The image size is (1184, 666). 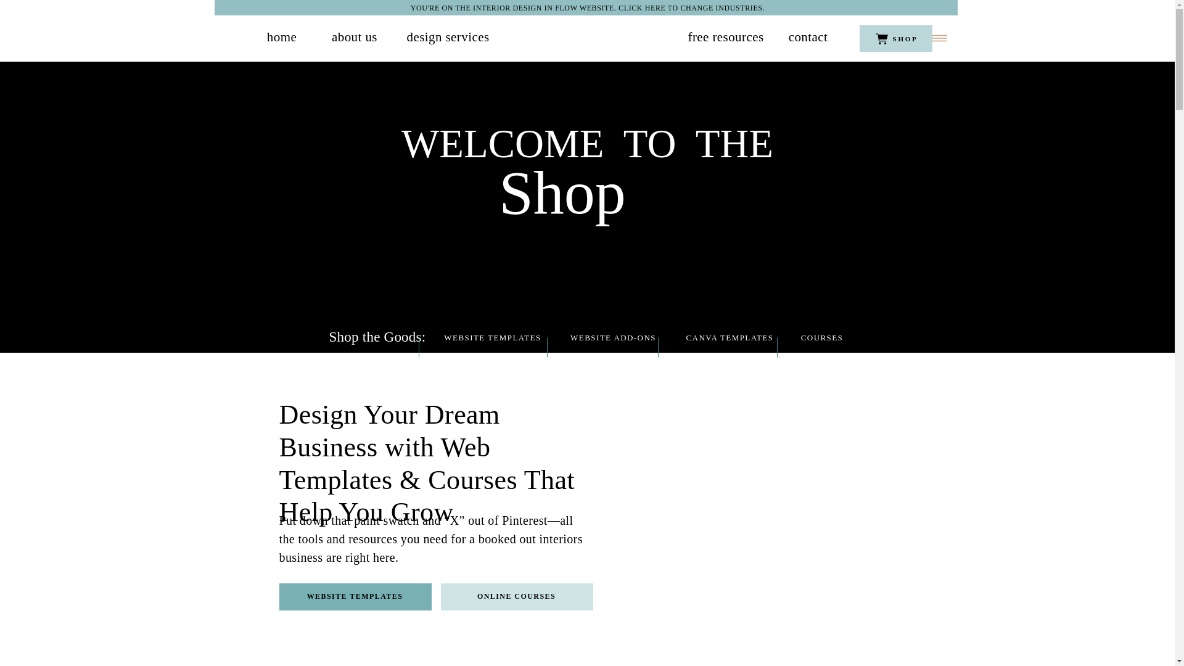 What do you see at coordinates (517, 598) in the screenshot?
I see `ONLINE COURSES` at bounding box center [517, 598].